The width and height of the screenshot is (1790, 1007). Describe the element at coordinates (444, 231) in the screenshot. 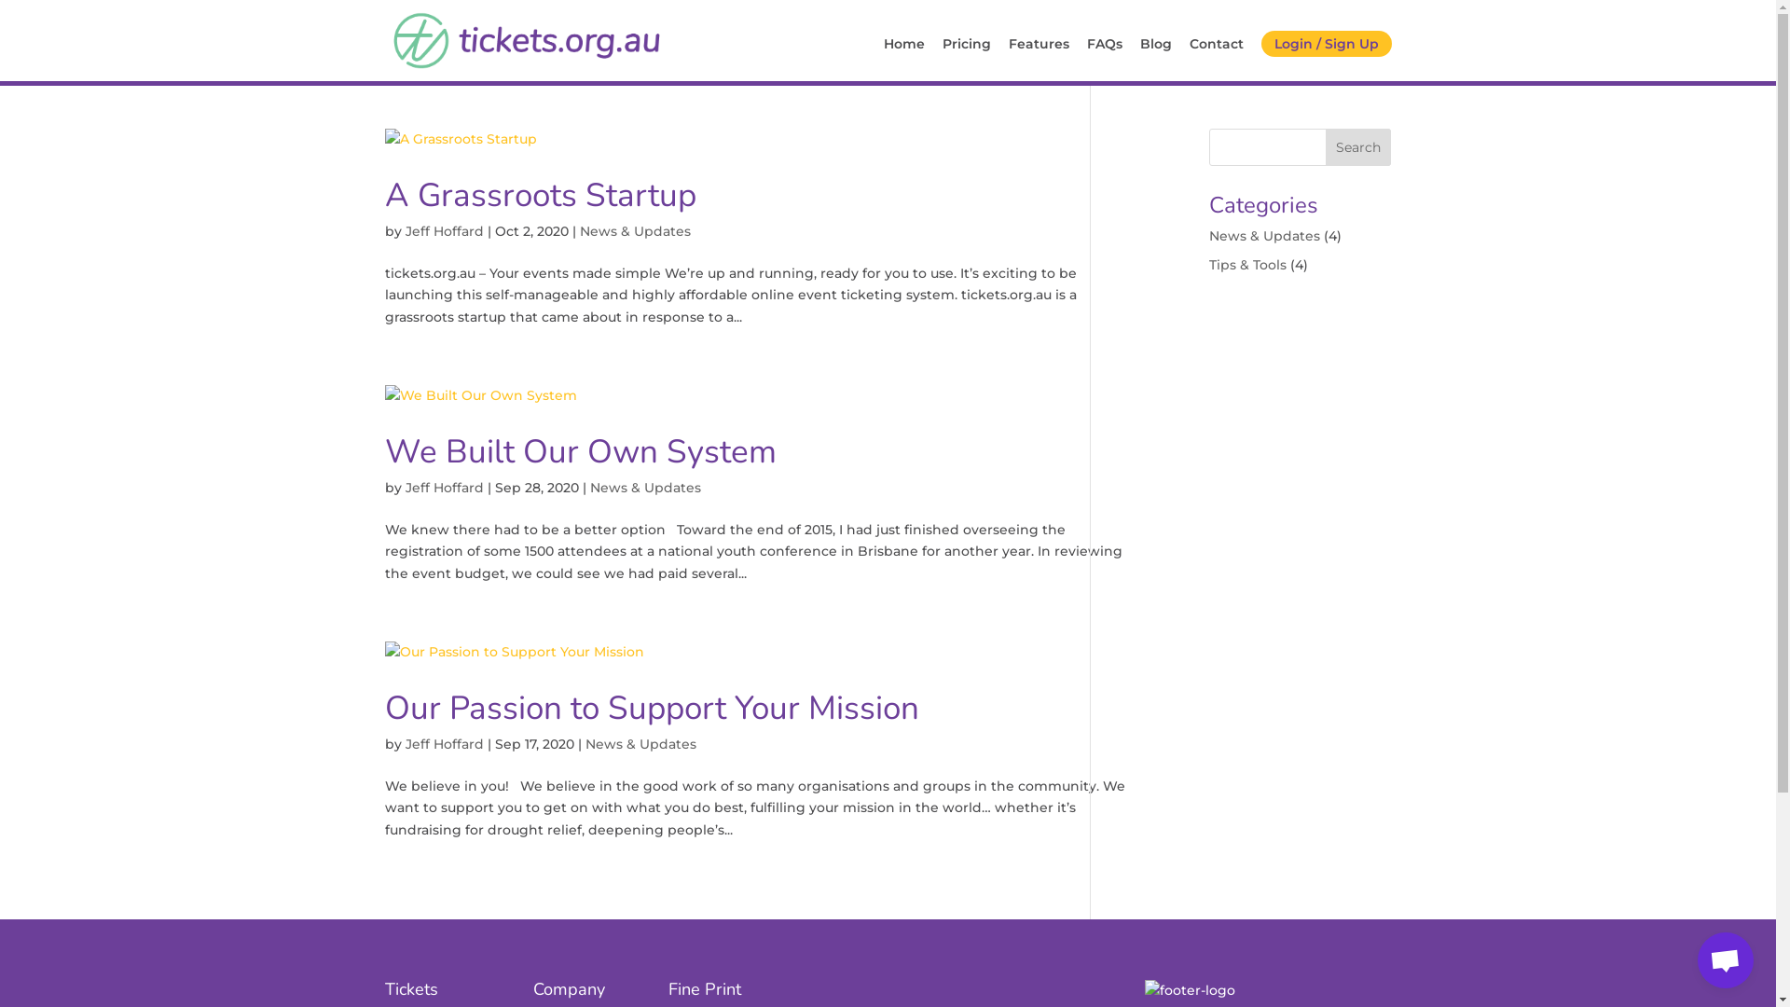

I see `Jeff Hoffard` at that location.